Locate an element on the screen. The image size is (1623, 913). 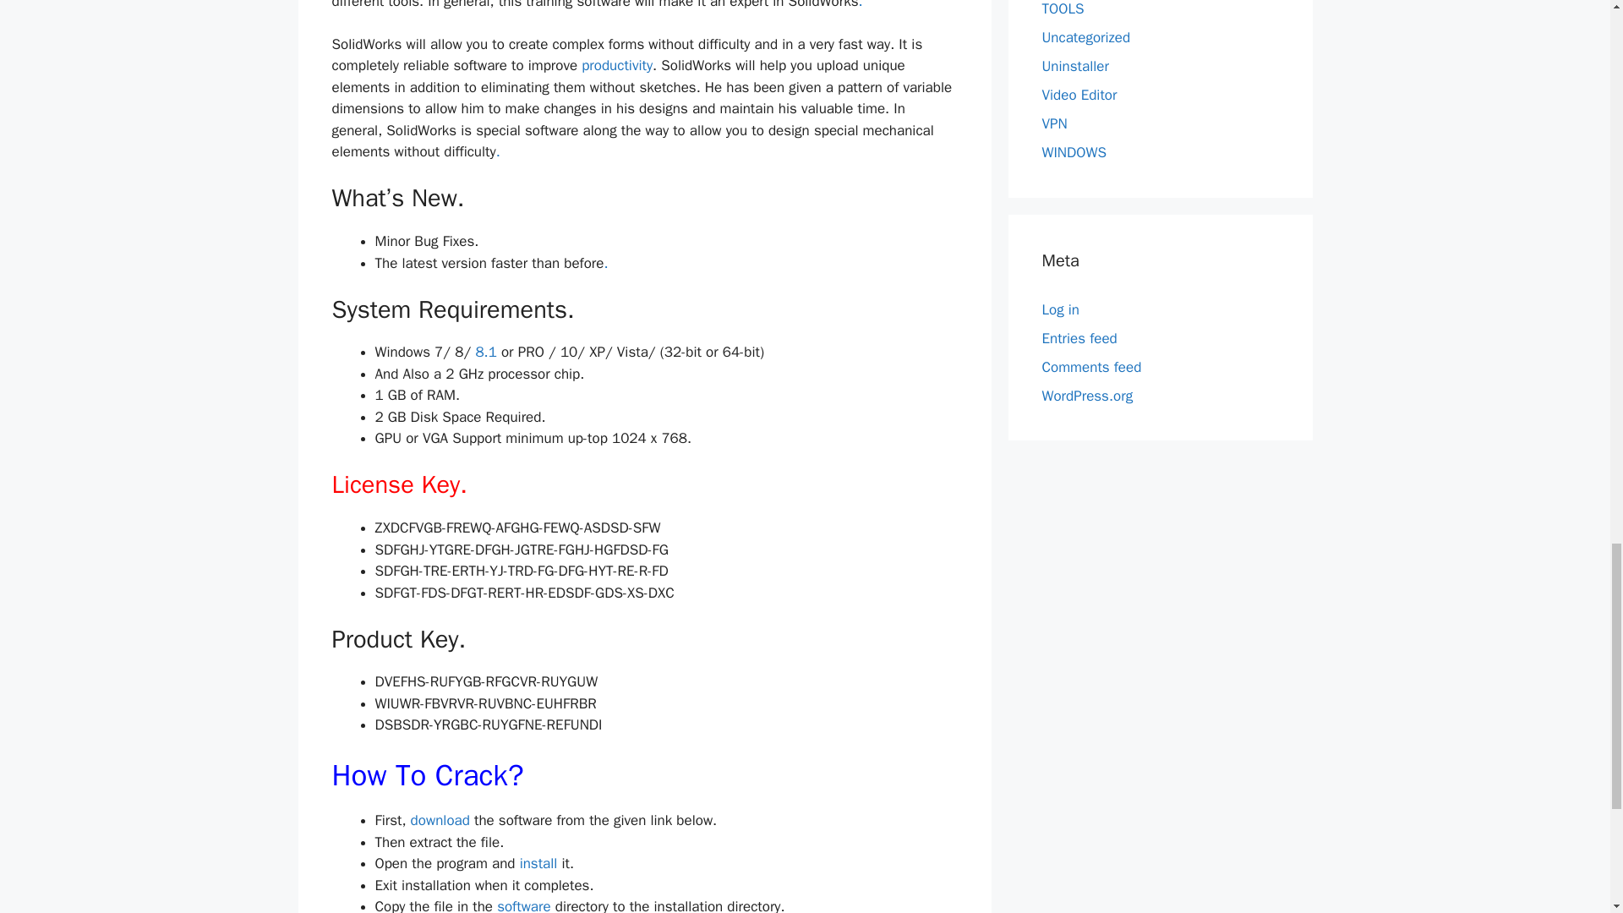
8.1 is located at coordinates (485, 352).